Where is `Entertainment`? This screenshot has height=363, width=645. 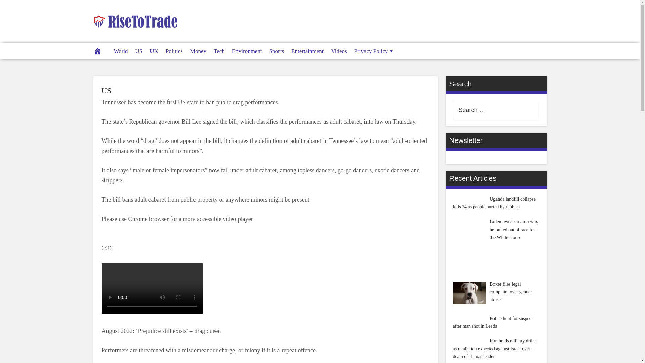 Entertainment is located at coordinates (307, 51).